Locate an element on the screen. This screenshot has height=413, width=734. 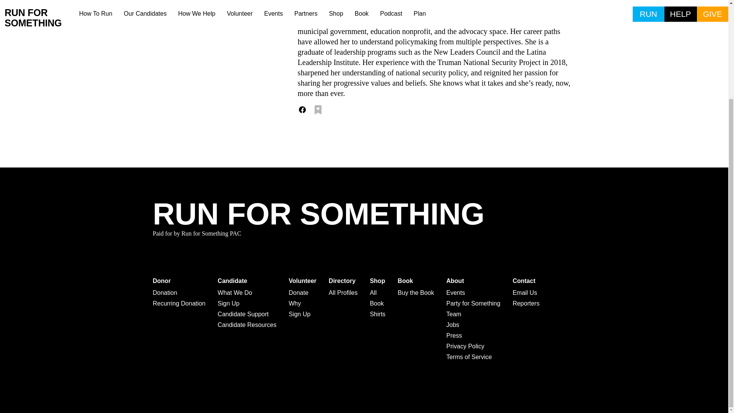
All is located at coordinates (378, 293).